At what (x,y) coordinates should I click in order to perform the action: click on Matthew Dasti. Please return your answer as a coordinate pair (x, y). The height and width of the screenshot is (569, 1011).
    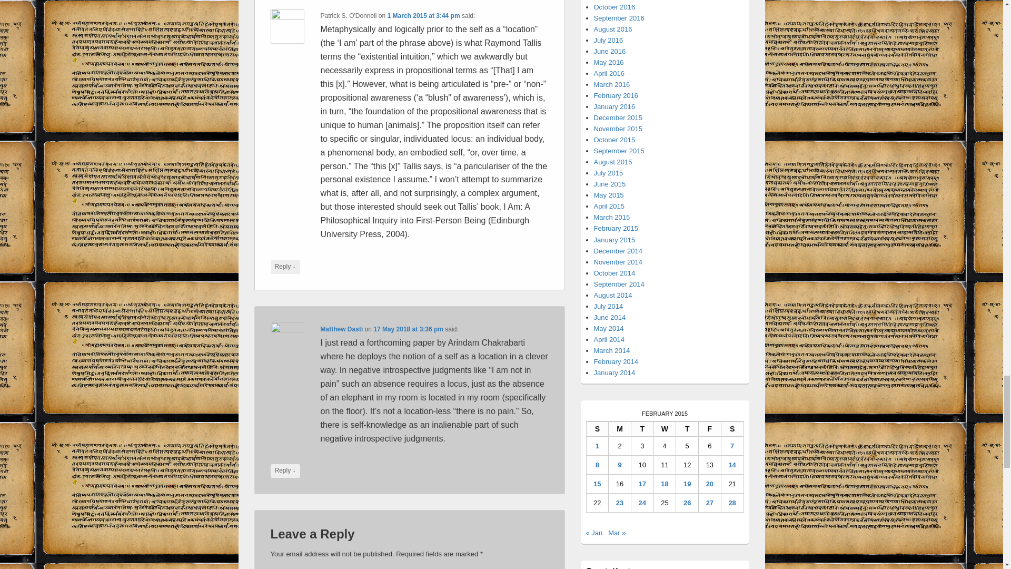
    Looking at the image, I should click on (341, 329).